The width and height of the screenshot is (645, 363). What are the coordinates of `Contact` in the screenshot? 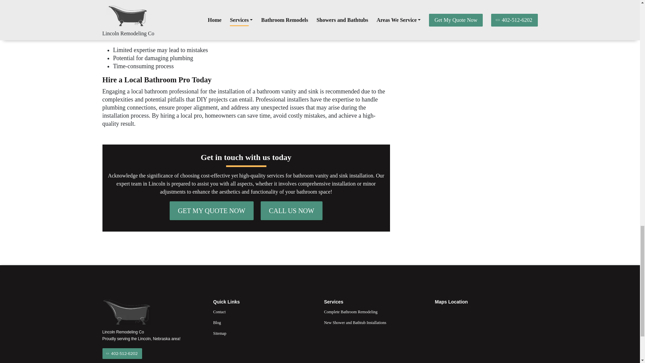 It's located at (264, 312).